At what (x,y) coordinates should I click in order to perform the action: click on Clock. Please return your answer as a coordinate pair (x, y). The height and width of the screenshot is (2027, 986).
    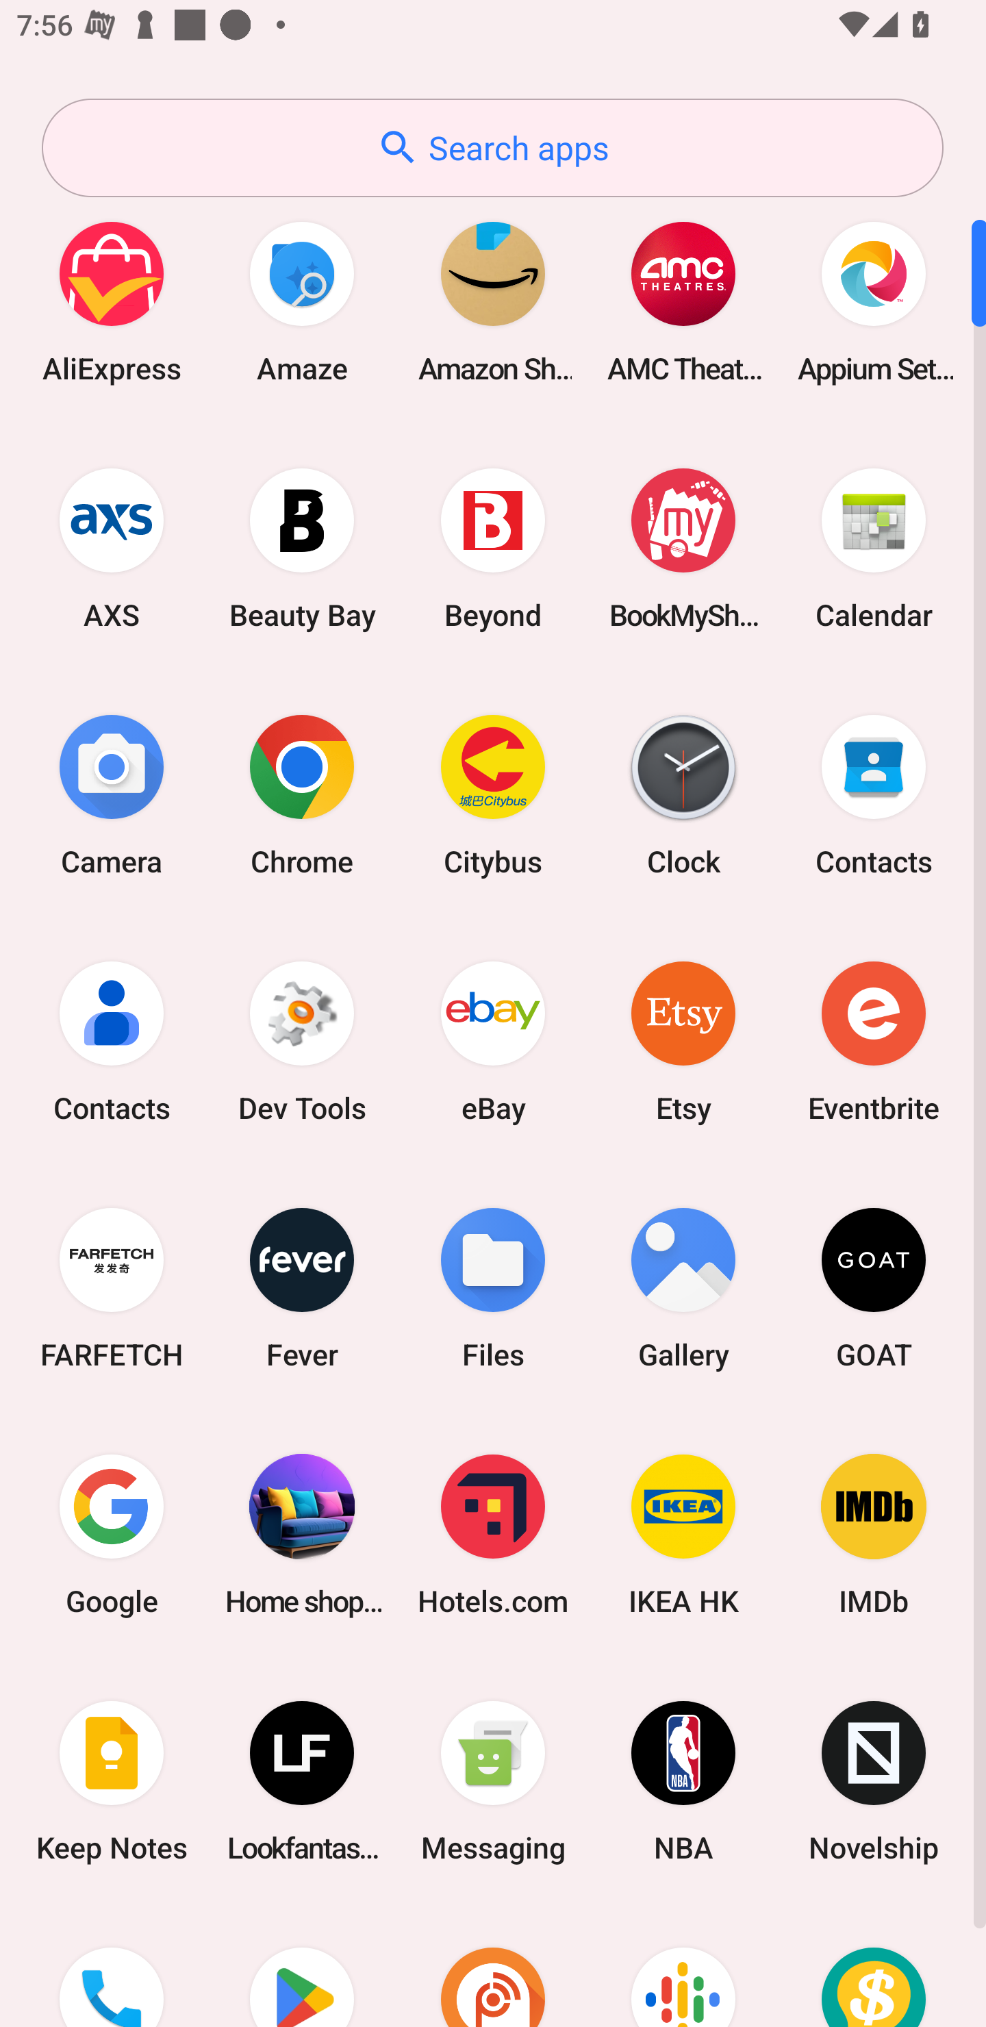
    Looking at the image, I should click on (683, 794).